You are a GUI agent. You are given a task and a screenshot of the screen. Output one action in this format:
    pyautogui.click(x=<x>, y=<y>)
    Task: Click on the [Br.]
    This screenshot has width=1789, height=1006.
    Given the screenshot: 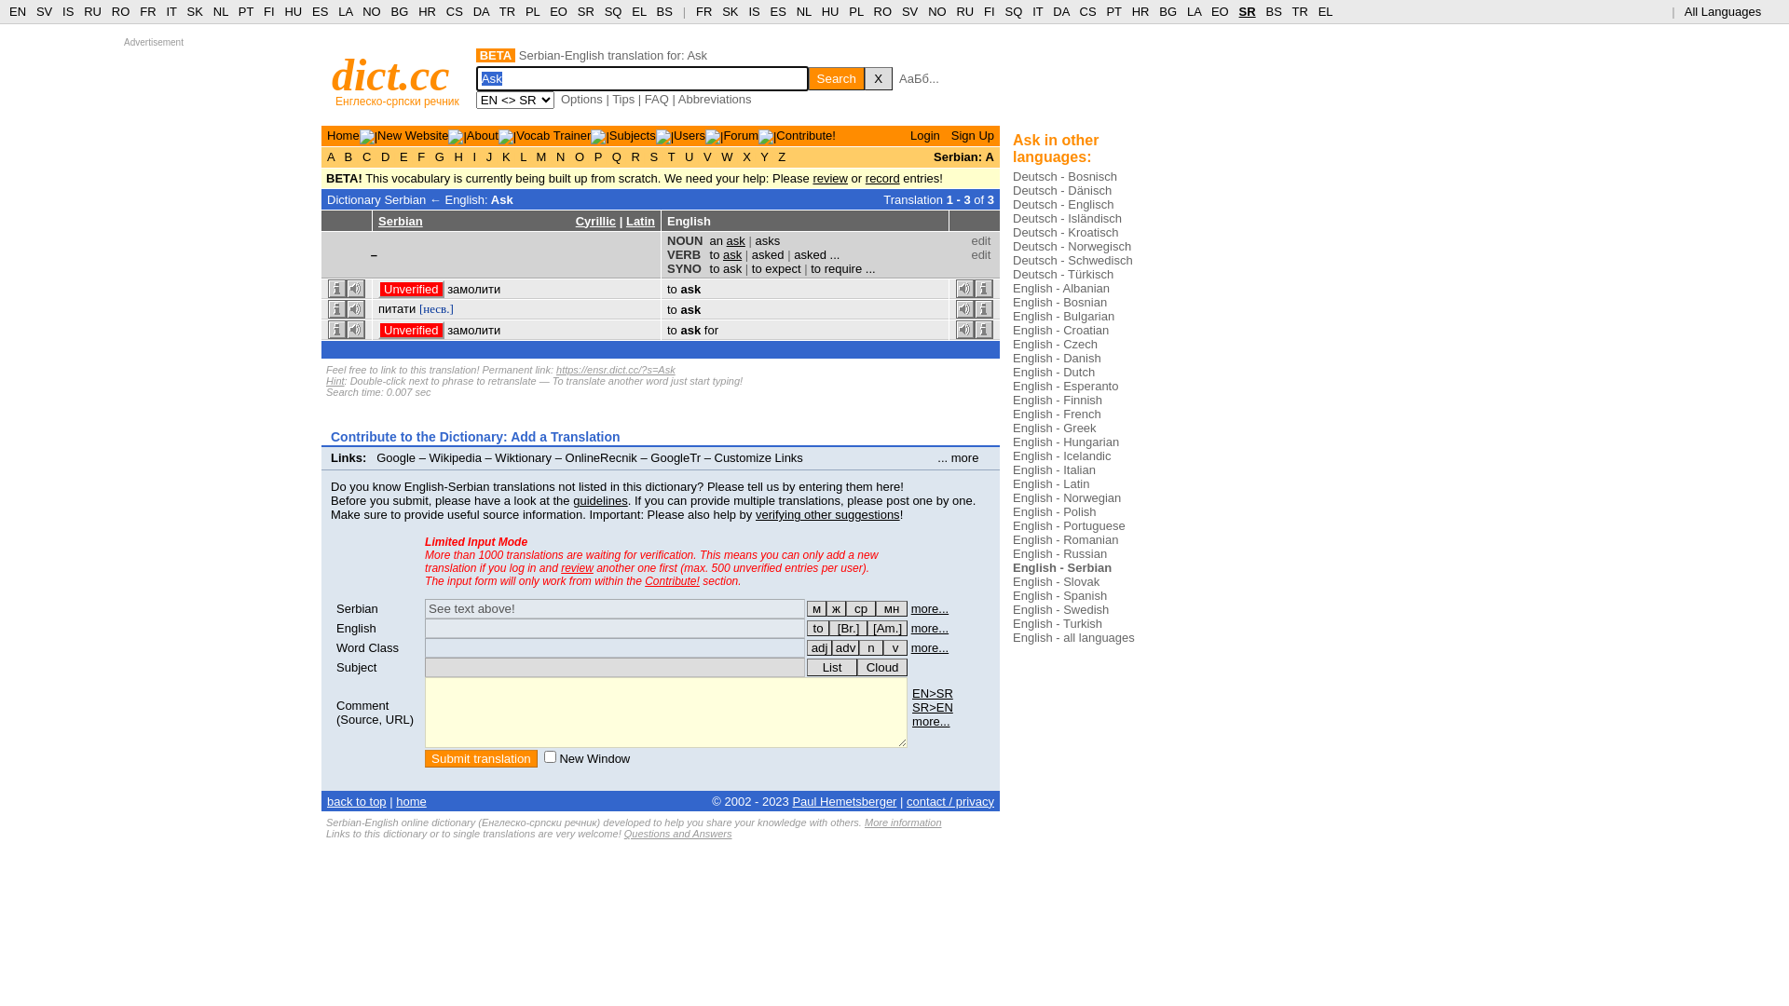 What is the action you would take?
    pyautogui.click(x=848, y=628)
    